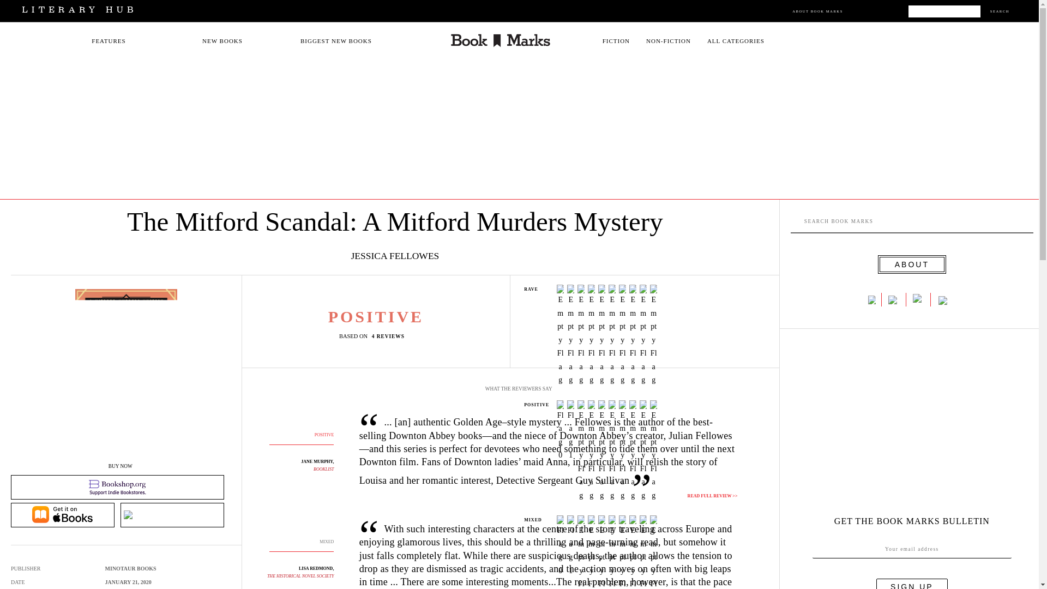  Describe the element at coordinates (300, 576) in the screenshot. I see `THE HISTORICAL NOVEL SOCIETY` at that location.